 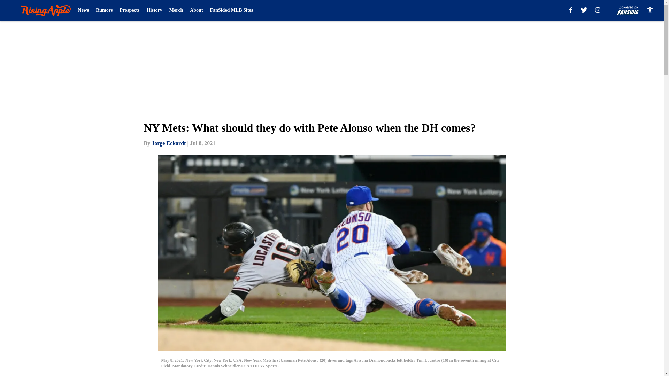 What do you see at coordinates (196, 10) in the screenshot?
I see `About` at bounding box center [196, 10].